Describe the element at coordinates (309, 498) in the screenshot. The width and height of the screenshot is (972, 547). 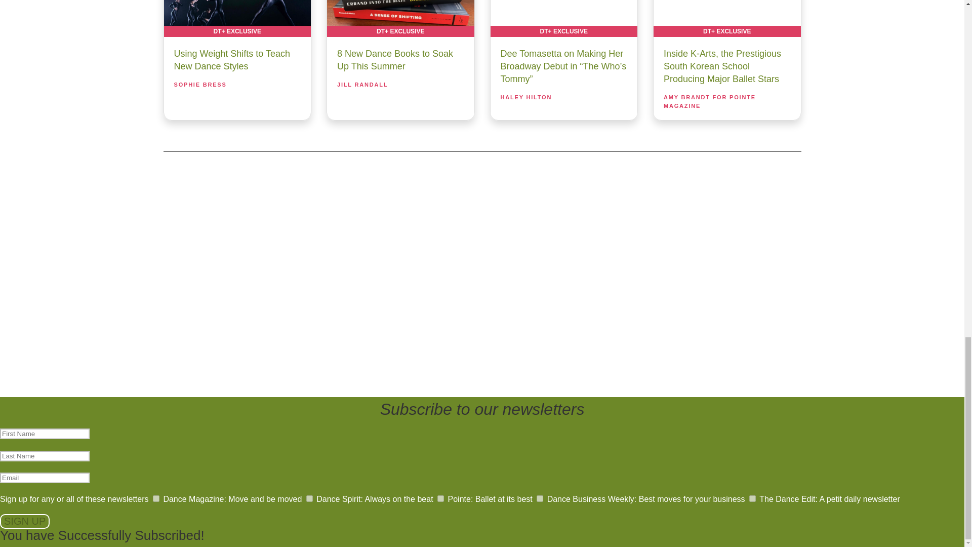
I see `Dance Spirit: Always on the beat` at that location.